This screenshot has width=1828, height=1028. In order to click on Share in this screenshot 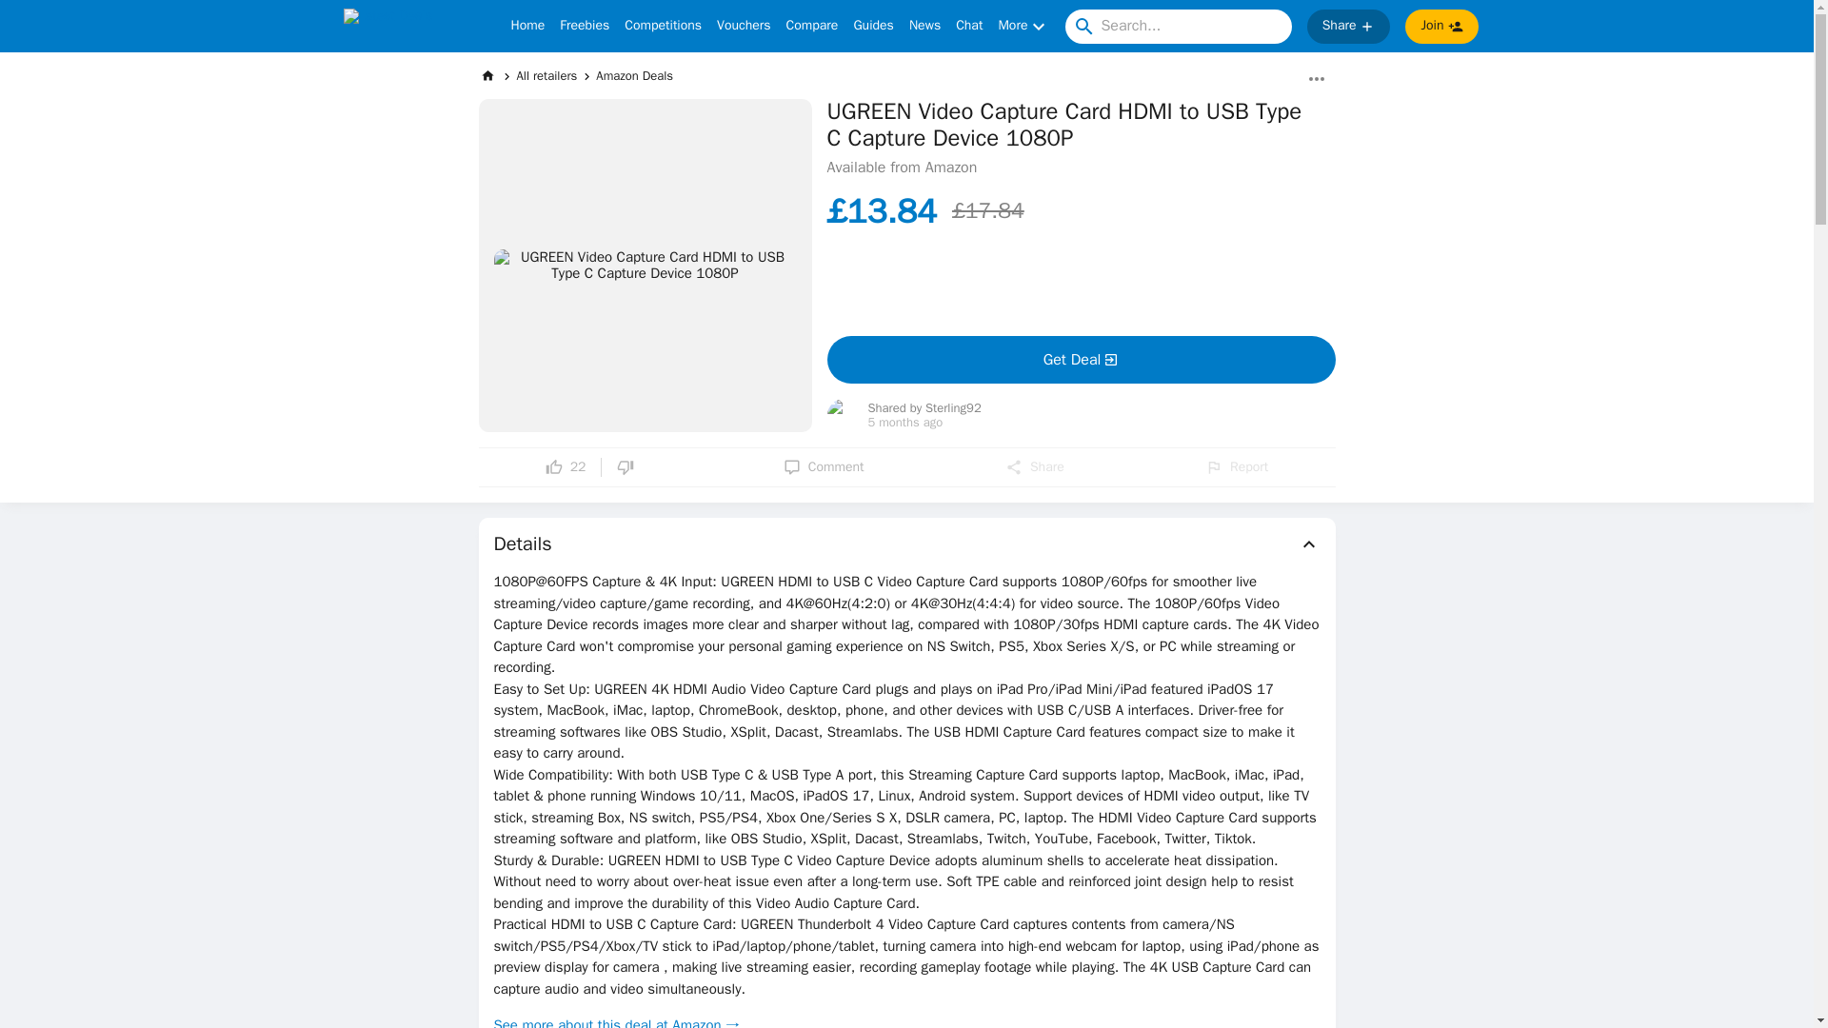, I will do `click(1034, 466)`.